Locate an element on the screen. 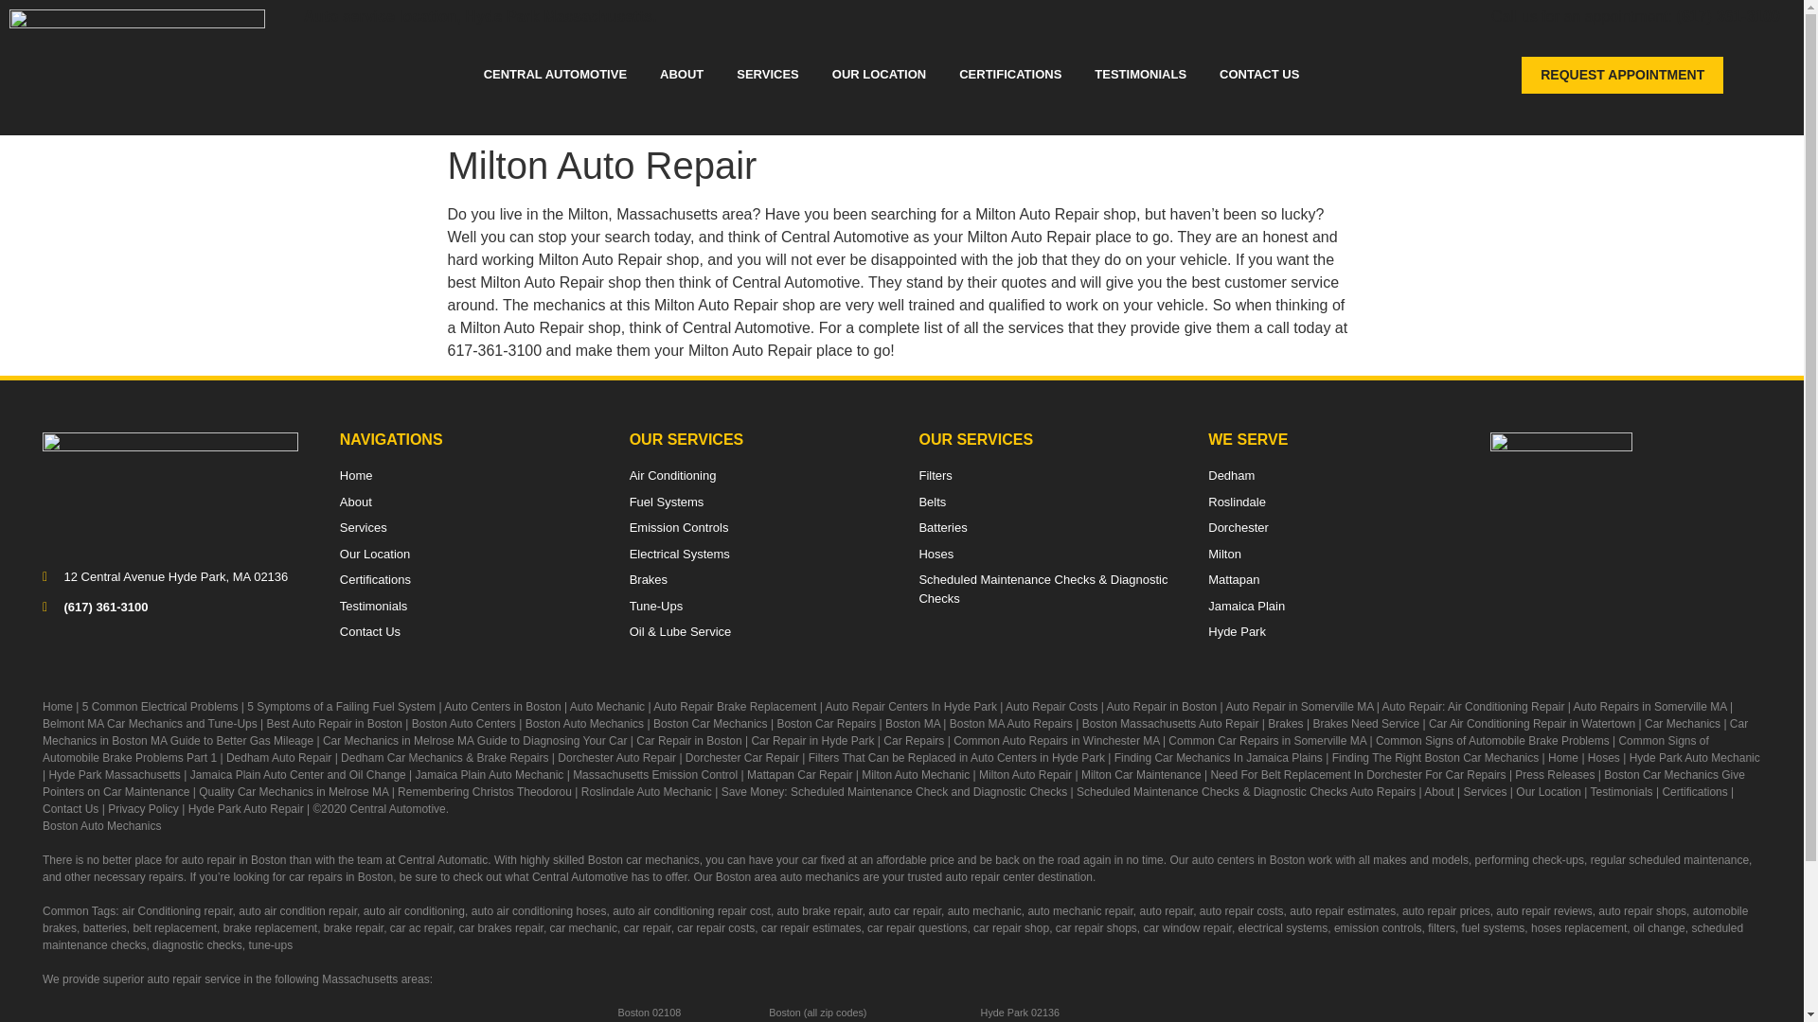  Home is located at coordinates (468, 475).